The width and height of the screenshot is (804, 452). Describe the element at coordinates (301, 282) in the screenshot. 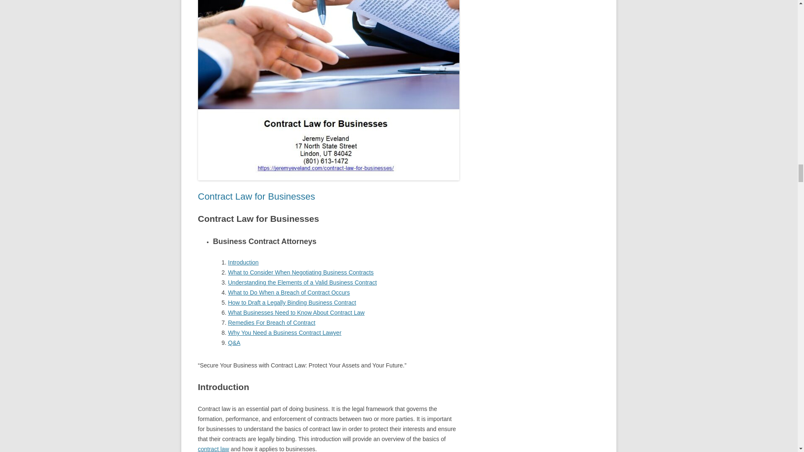

I see `Understanding the Elements of a Valid Business Contract` at that location.